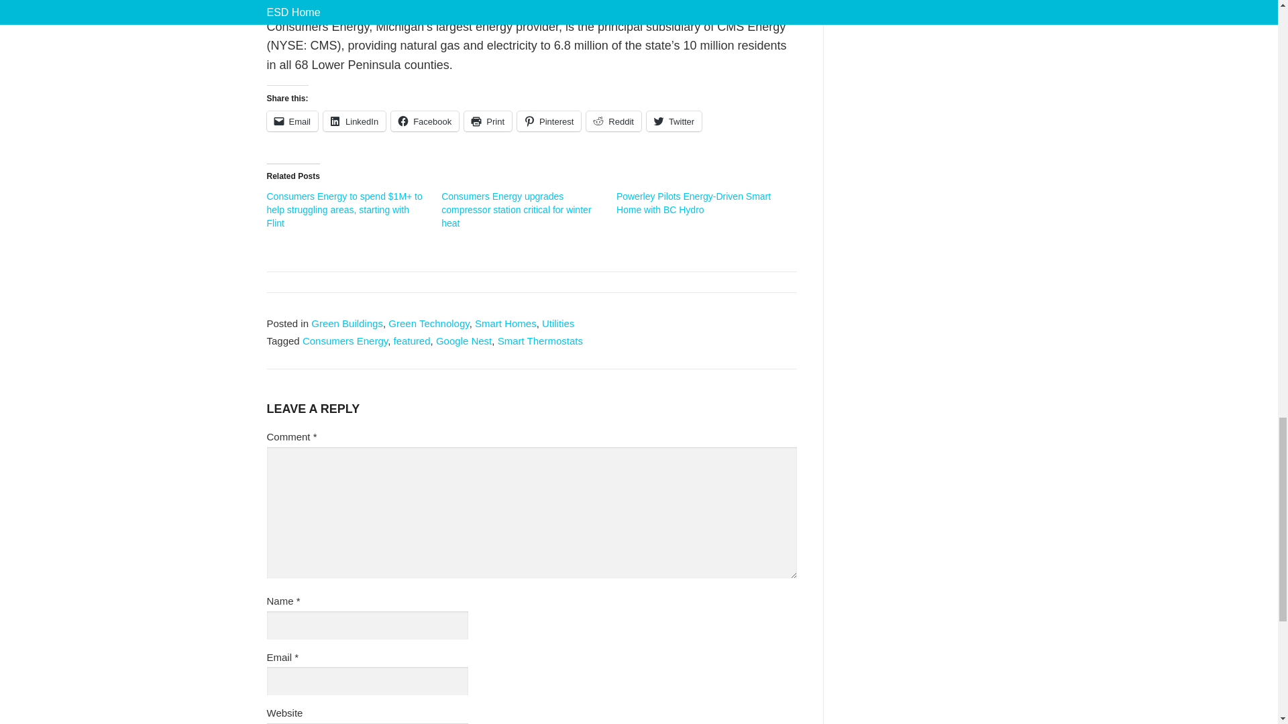 This screenshot has width=1288, height=724. What do you see at coordinates (549, 121) in the screenshot?
I see `Click to share on Pinterest` at bounding box center [549, 121].